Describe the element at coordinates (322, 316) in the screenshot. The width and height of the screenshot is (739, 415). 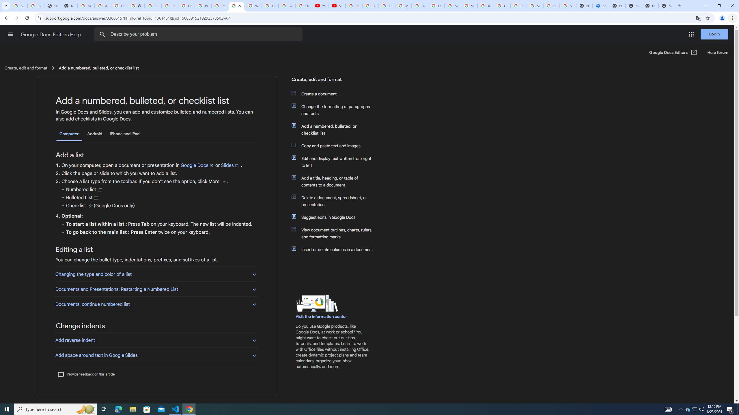
I see `Visit the information center` at that location.